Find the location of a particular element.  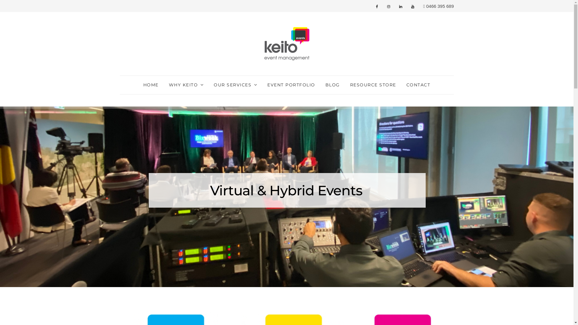

HOME is located at coordinates (151, 85).